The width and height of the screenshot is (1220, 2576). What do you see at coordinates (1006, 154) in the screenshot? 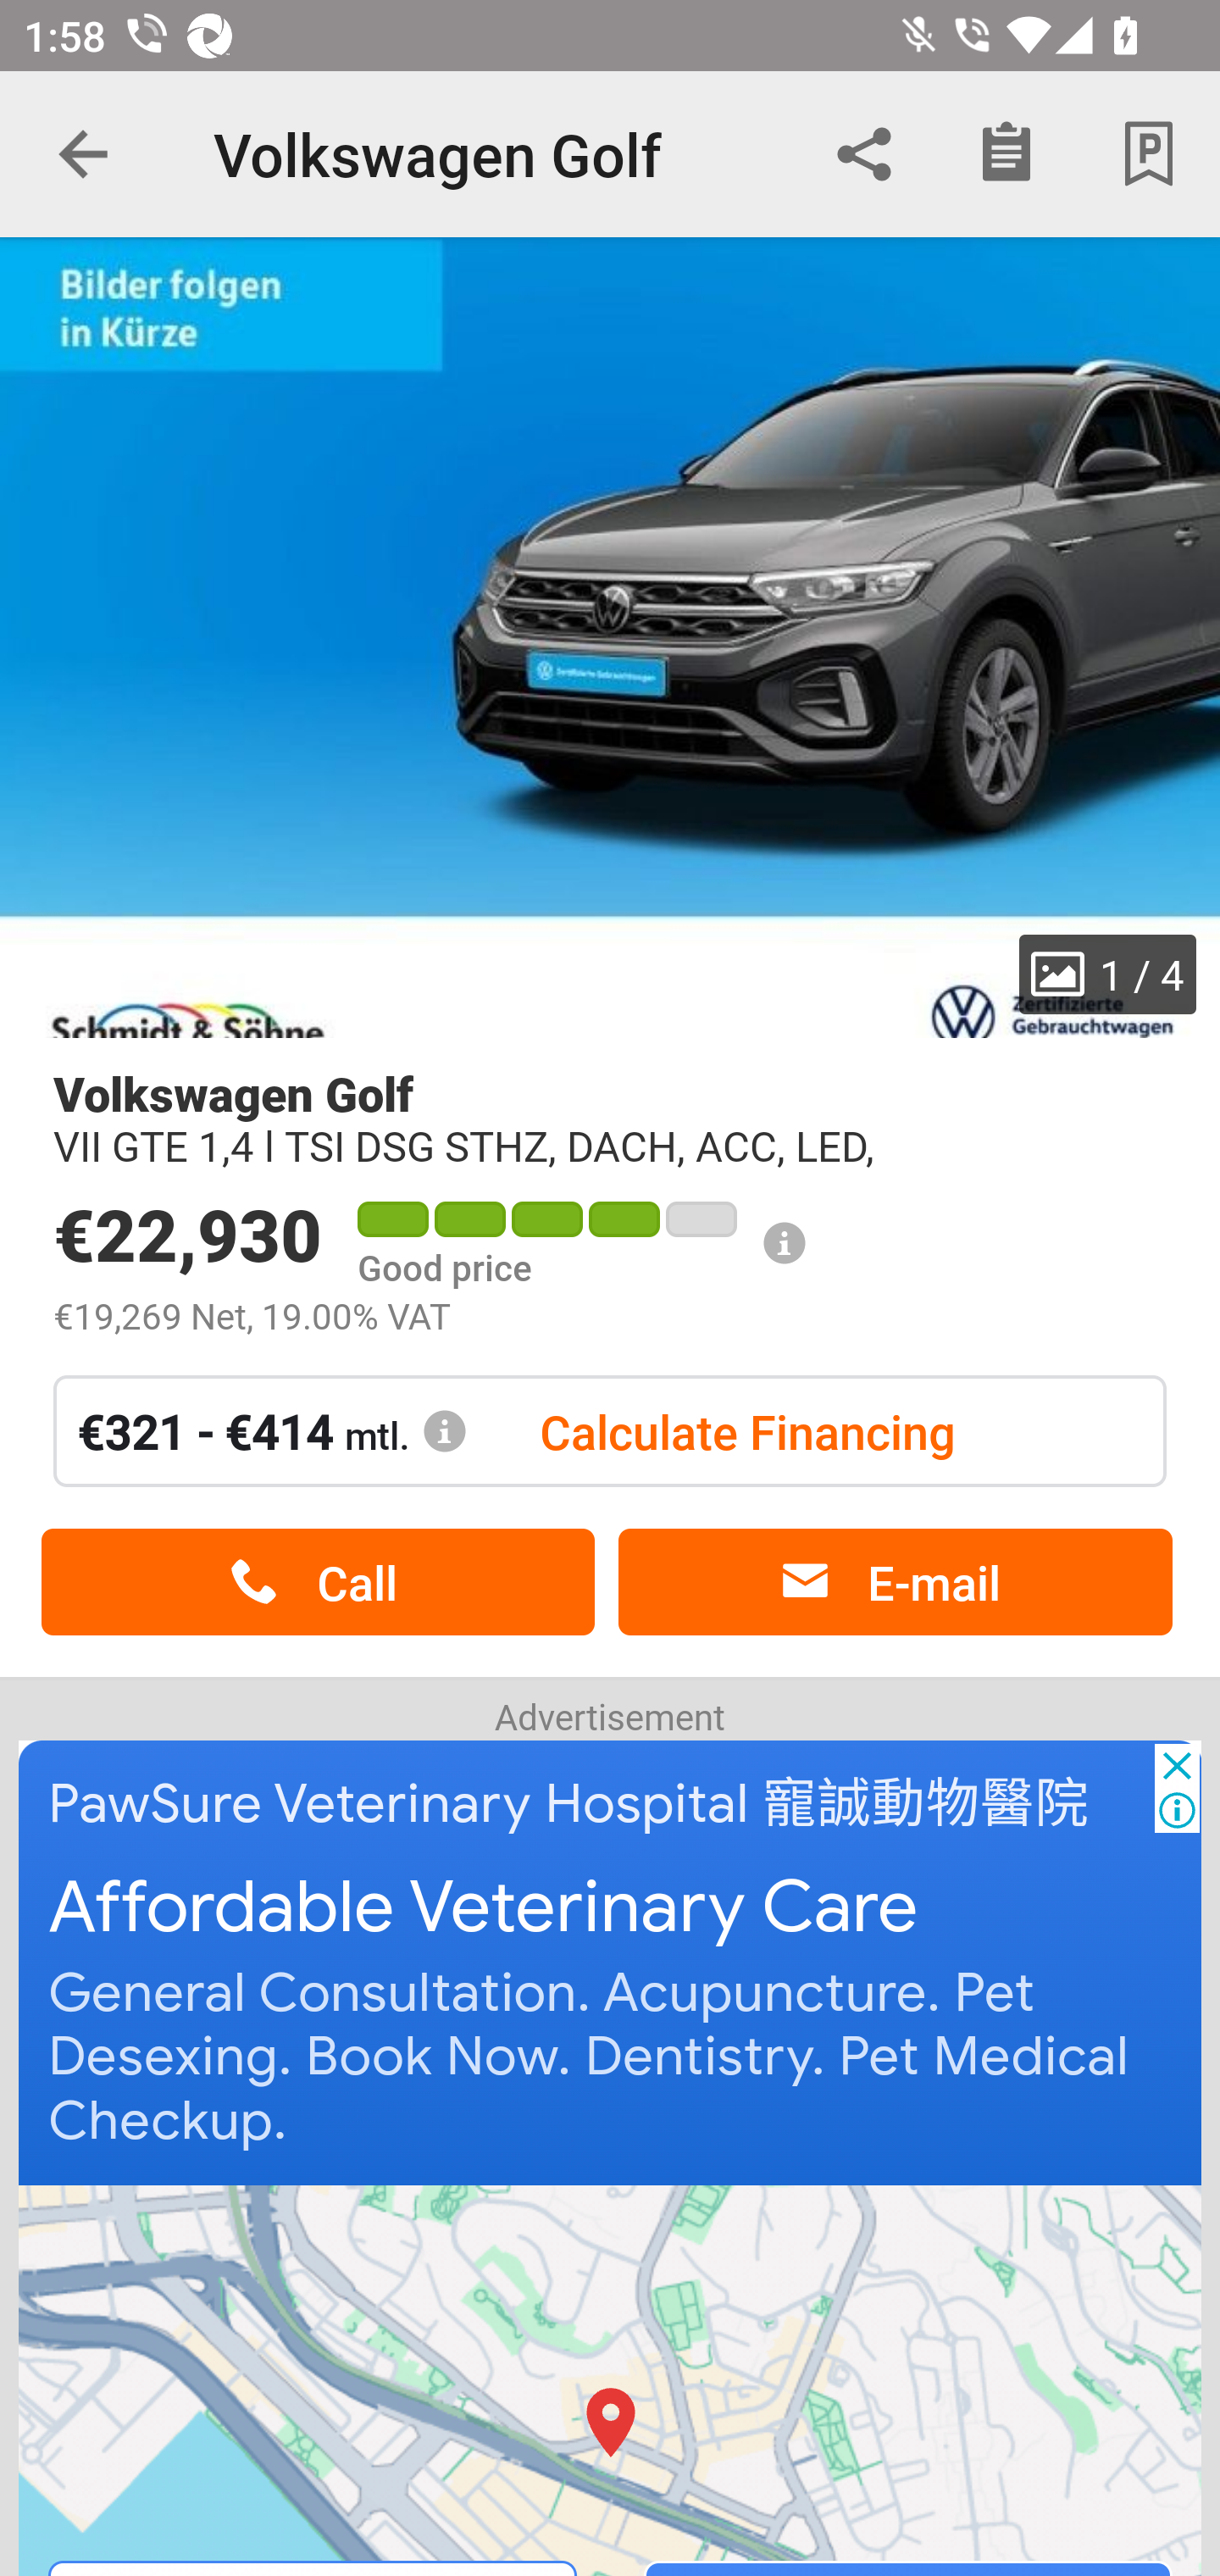
I see `Checklist` at bounding box center [1006, 154].